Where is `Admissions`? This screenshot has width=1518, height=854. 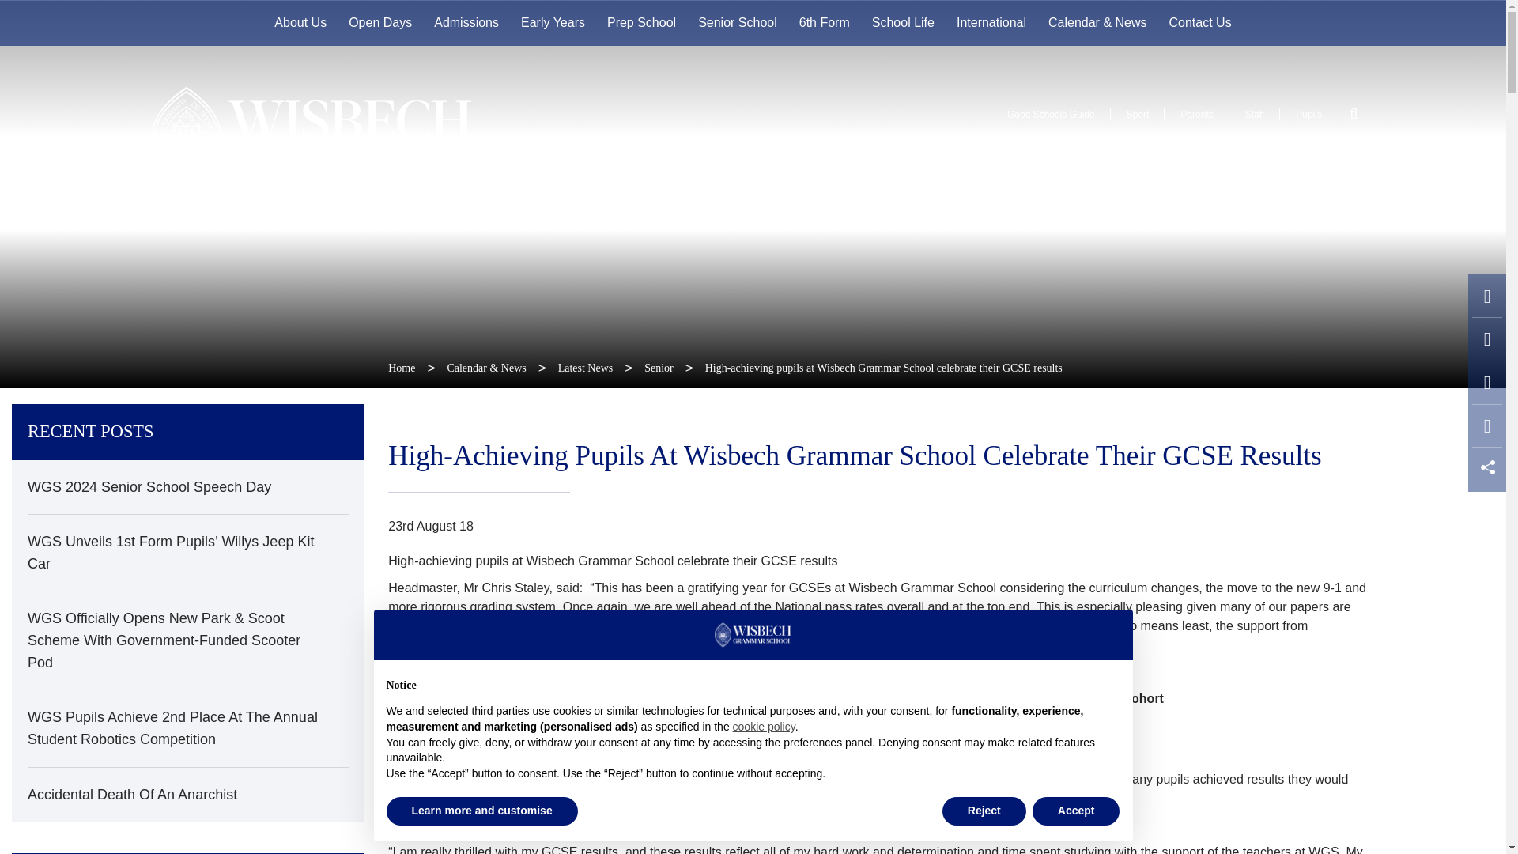 Admissions is located at coordinates (466, 23).